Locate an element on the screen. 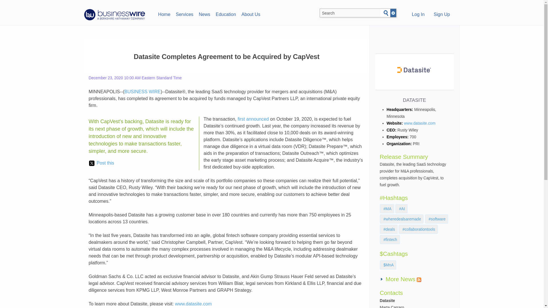 The image size is (548, 308). BUSINESS WIRE is located at coordinates (142, 92).